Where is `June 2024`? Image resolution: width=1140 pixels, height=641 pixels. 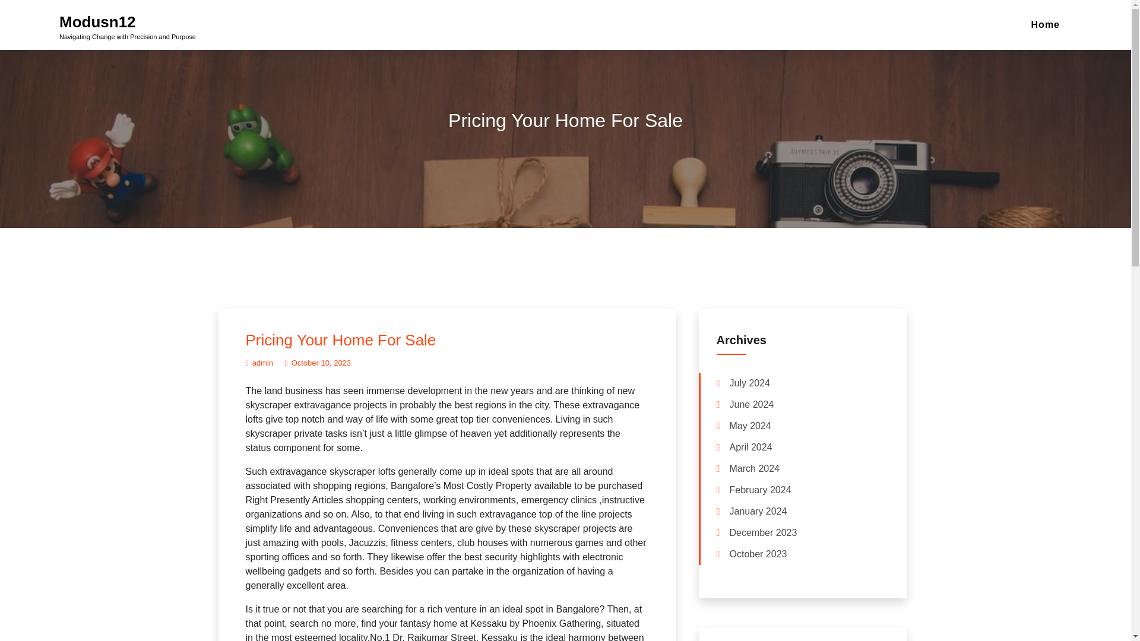 June 2024 is located at coordinates (752, 405).